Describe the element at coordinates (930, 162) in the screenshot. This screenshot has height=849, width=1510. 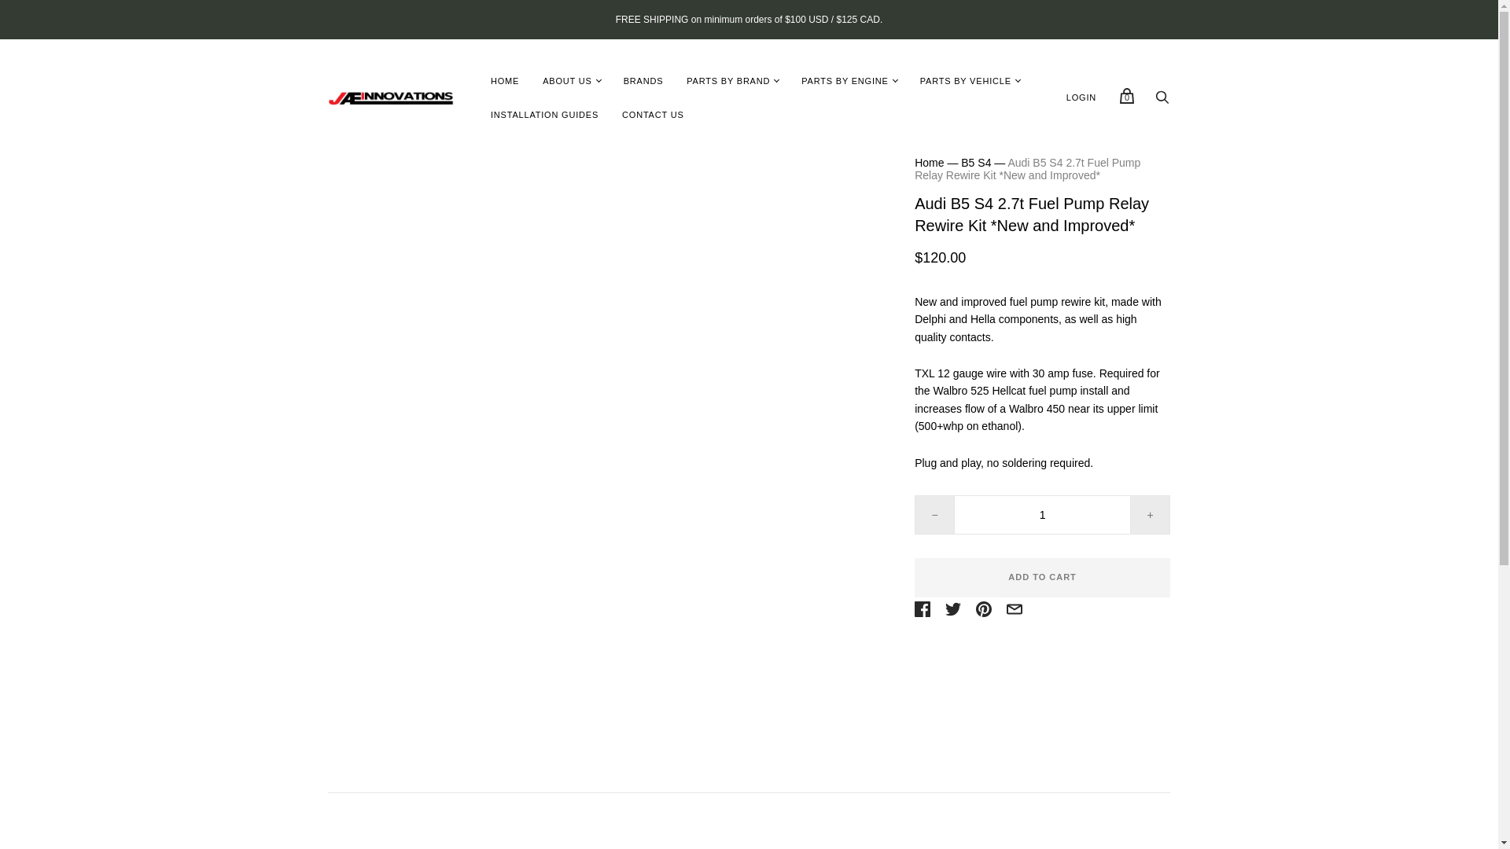
I see `Home` at that location.